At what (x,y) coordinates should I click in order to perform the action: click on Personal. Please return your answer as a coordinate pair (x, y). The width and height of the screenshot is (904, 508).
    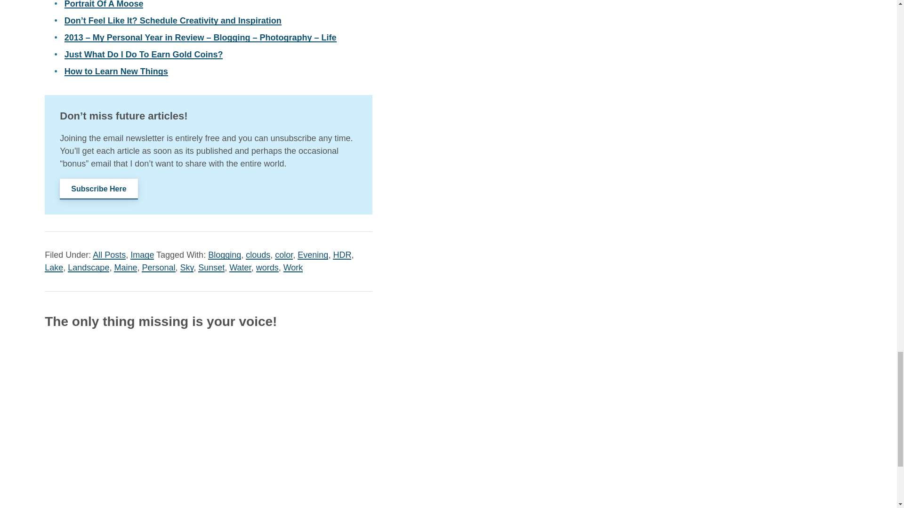
    Looking at the image, I should click on (158, 267).